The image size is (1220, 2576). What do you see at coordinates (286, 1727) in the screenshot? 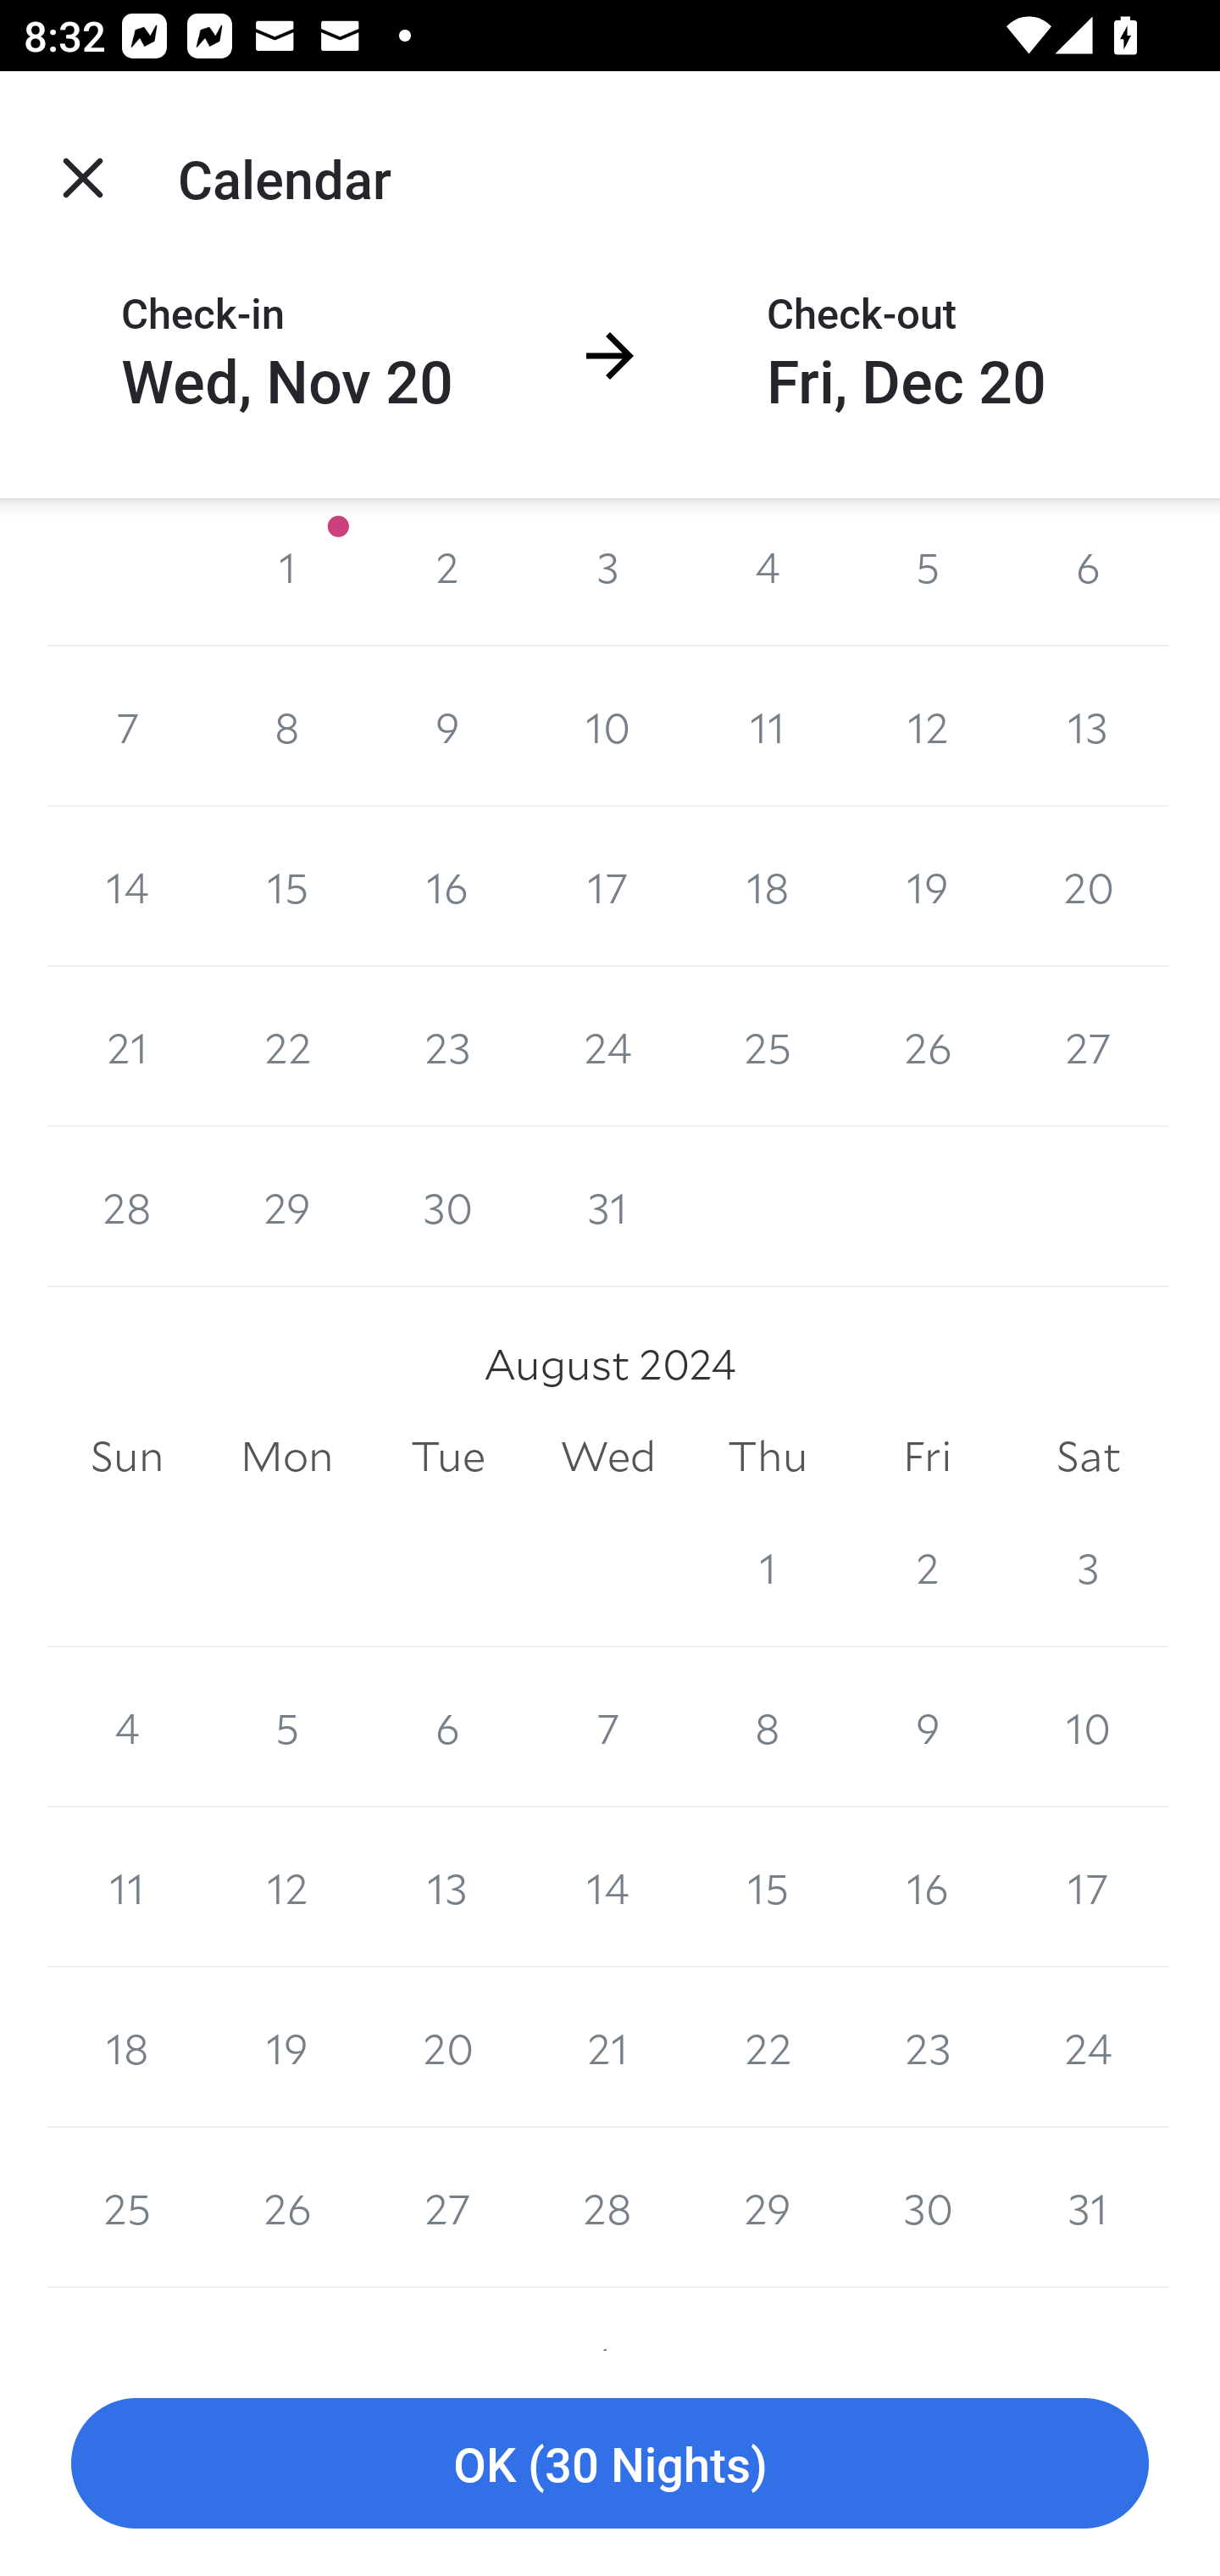
I see `5 5 August 2024` at bounding box center [286, 1727].